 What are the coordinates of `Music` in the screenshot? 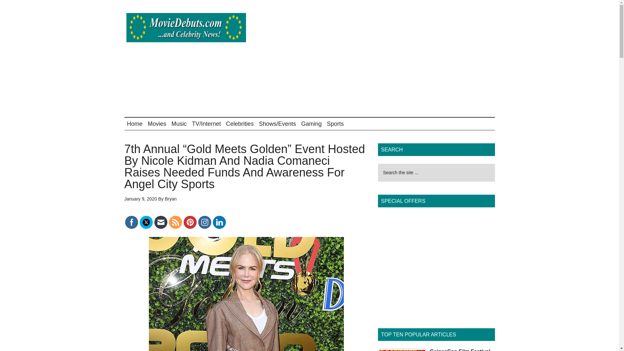 It's located at (179, 123).